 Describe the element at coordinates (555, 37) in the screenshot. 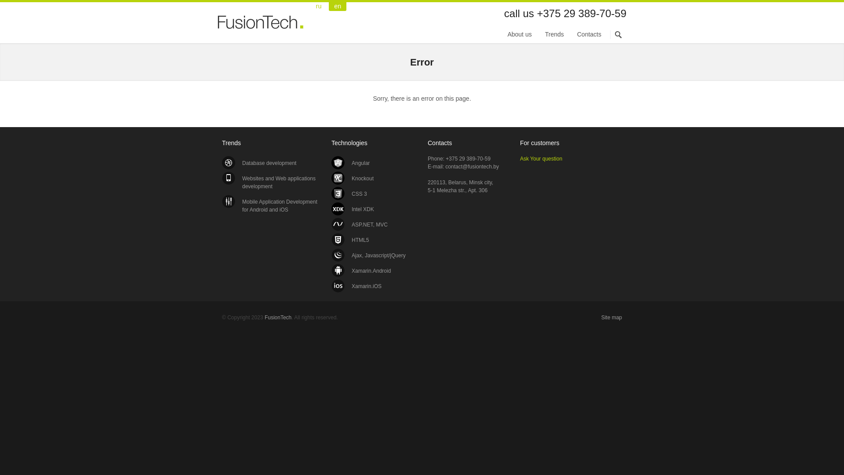

I see `Trends` at that location.